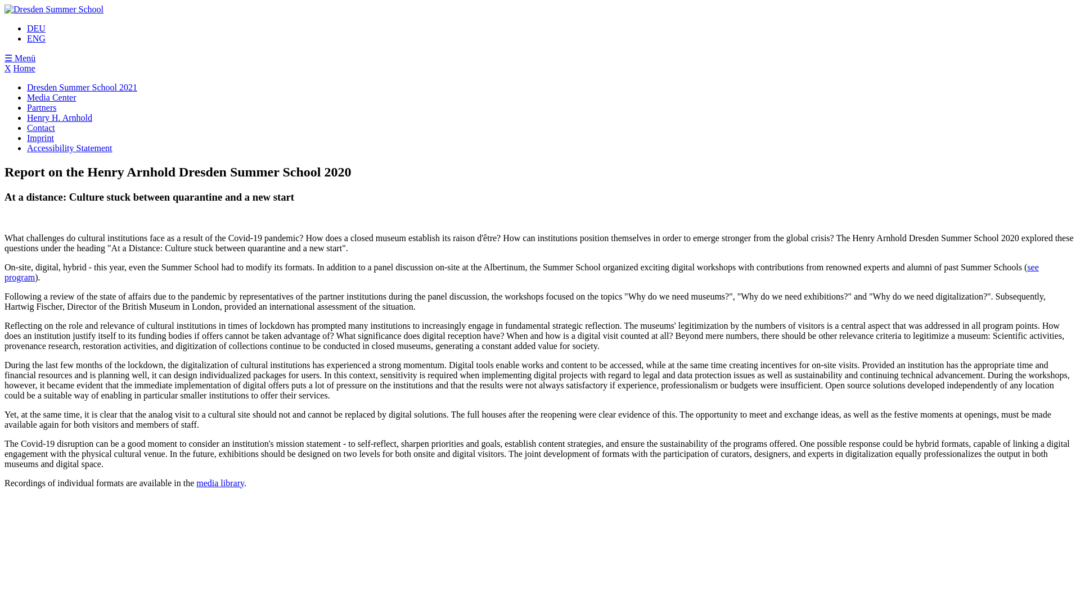 The height and width of the screenshot is (607, 1080). Describe the element at coordinates (70, 148) in the screenshot. I see `Accessibility Statement` at that location.